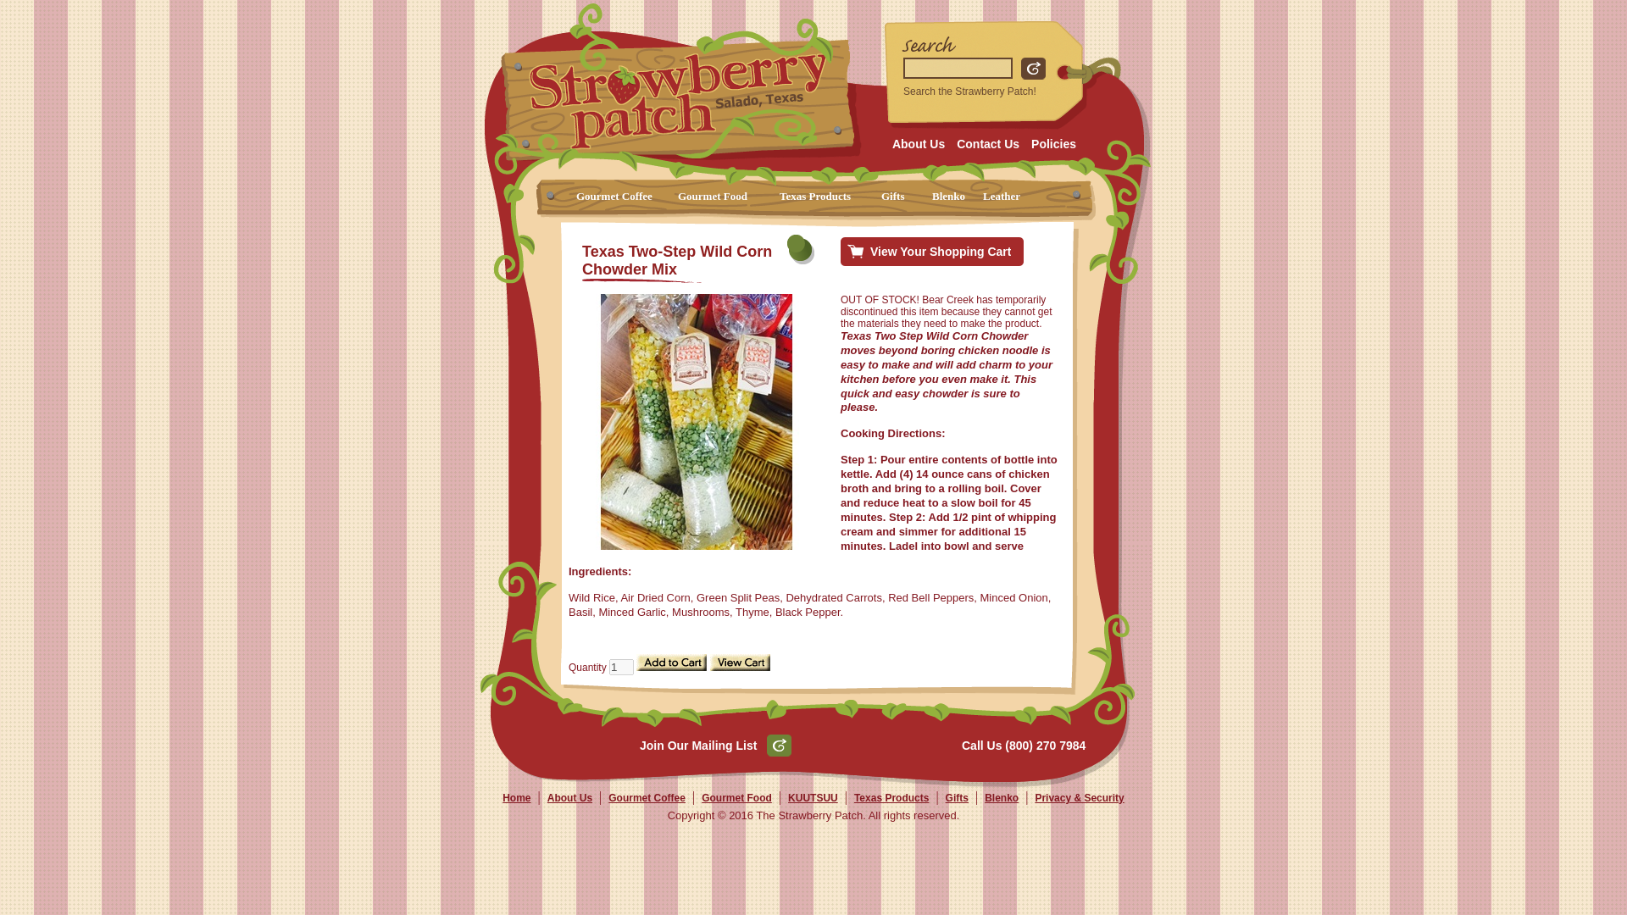 This screenshot has width=1627, height=915. What do you see at coordinates (907, 198) in the screenshot?
I see `Gifts` at bounding box center [907, 198].